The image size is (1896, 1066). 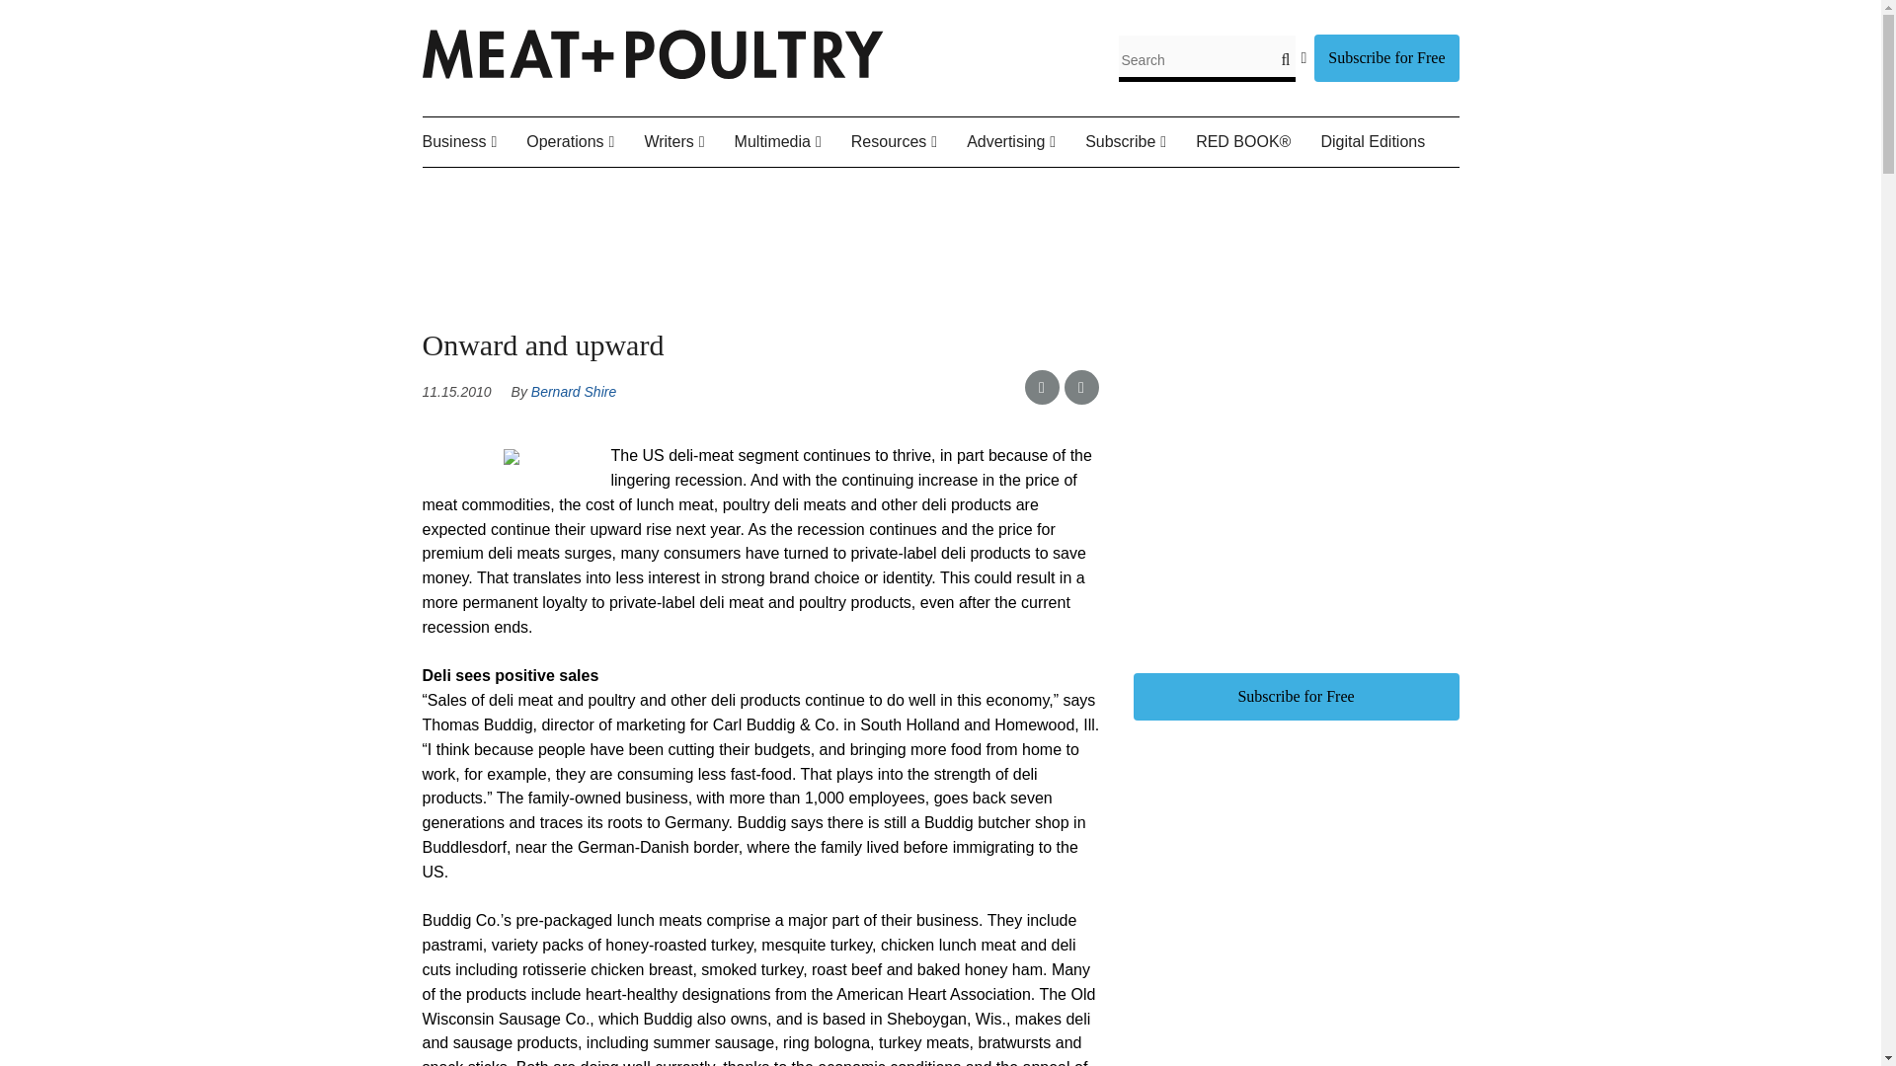 What do you see at coordinates (689, 142) in the screenshot?
I see `Writers` at bounding box center [689, 142].